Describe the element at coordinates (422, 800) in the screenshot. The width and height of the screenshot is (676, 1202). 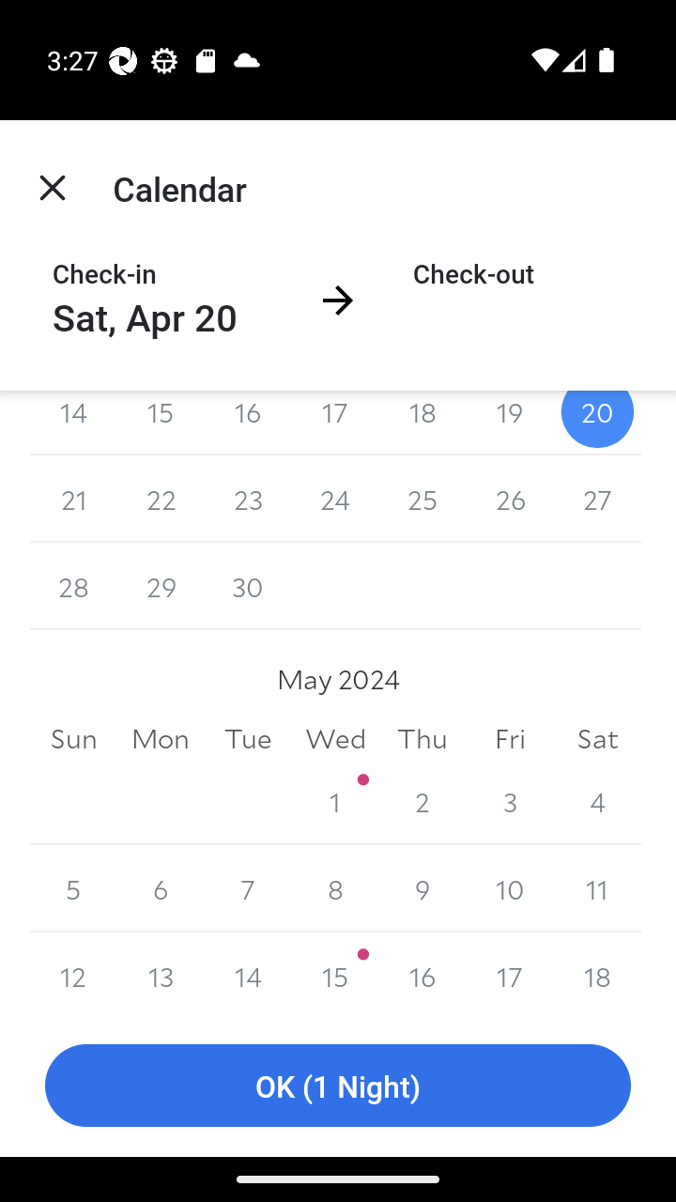
I see `2 2 May 2024` at that location.